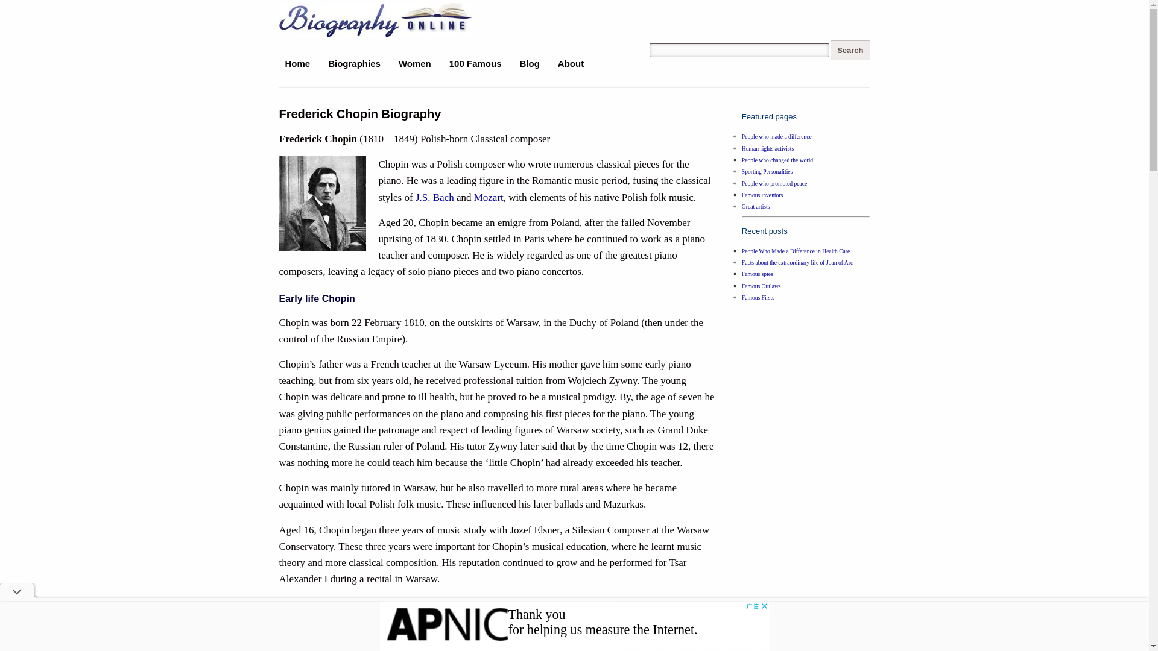 The height and width of the screenshot is (651, 1158). What do you see at coordinates (571, 63) in the screenshot?
I see `About` at bounding box center [571, 63].